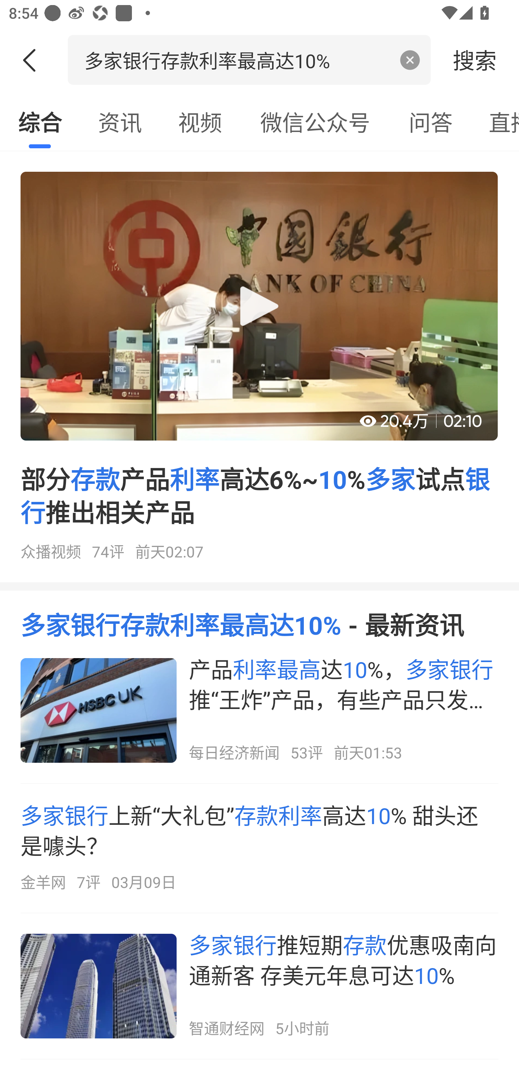  What do you see at coordinates (34, 60) in the screenshot?
I see `返回` at bounding box center [34, 60].